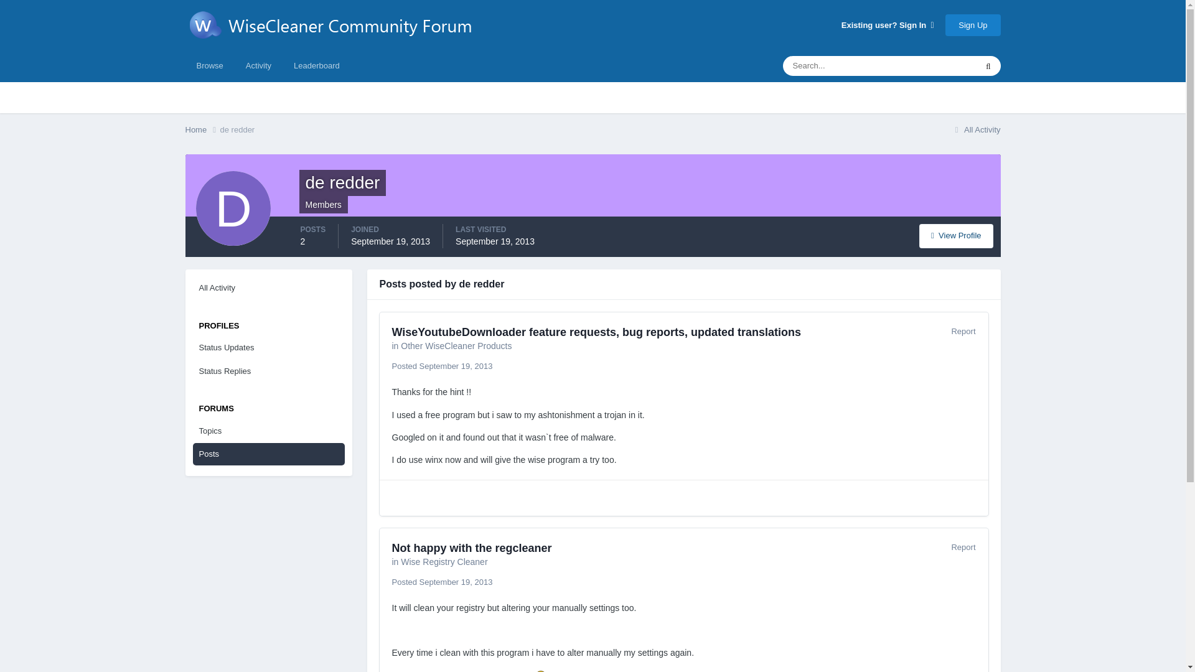 Image resolution: width=1195 pixels, height=672 pixels. I want to click on Topics, so click(269, 431).